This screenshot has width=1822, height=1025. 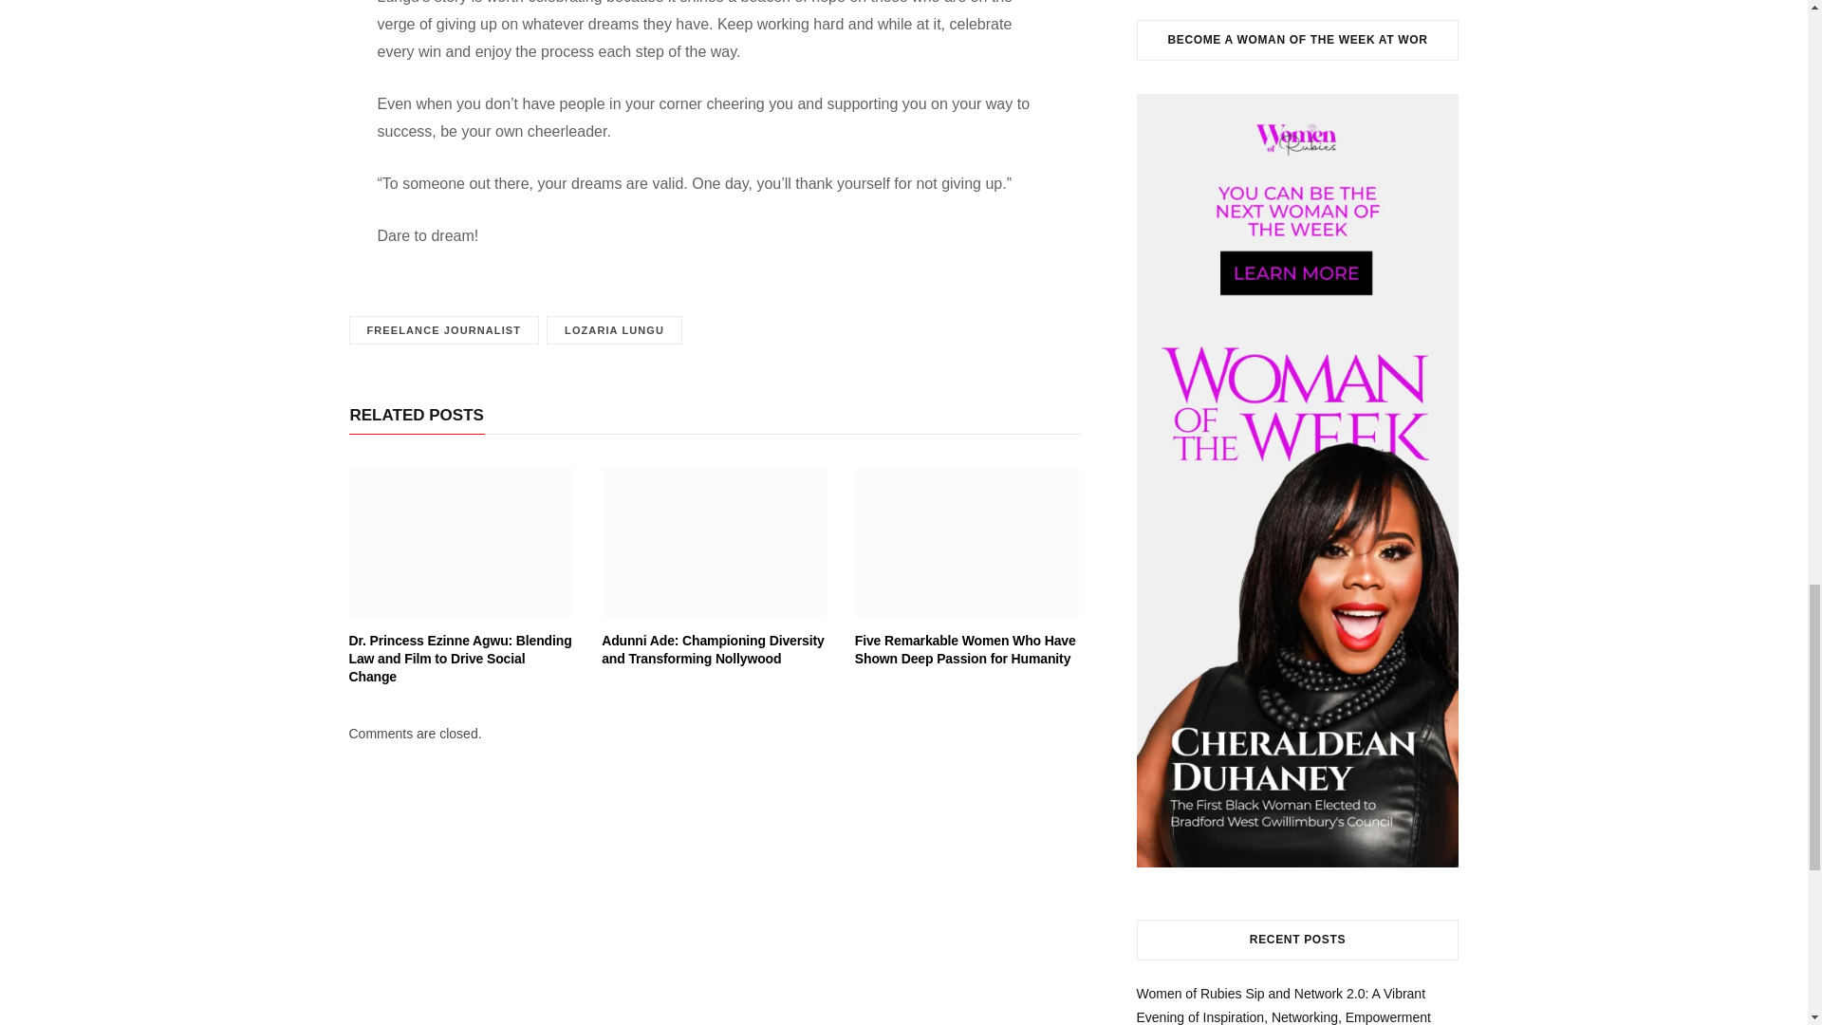 What do you see at coordinates (444, 330) in the screenshot?
I see `FREELANCE JOURNALIST` at bounding box center [444, 330].